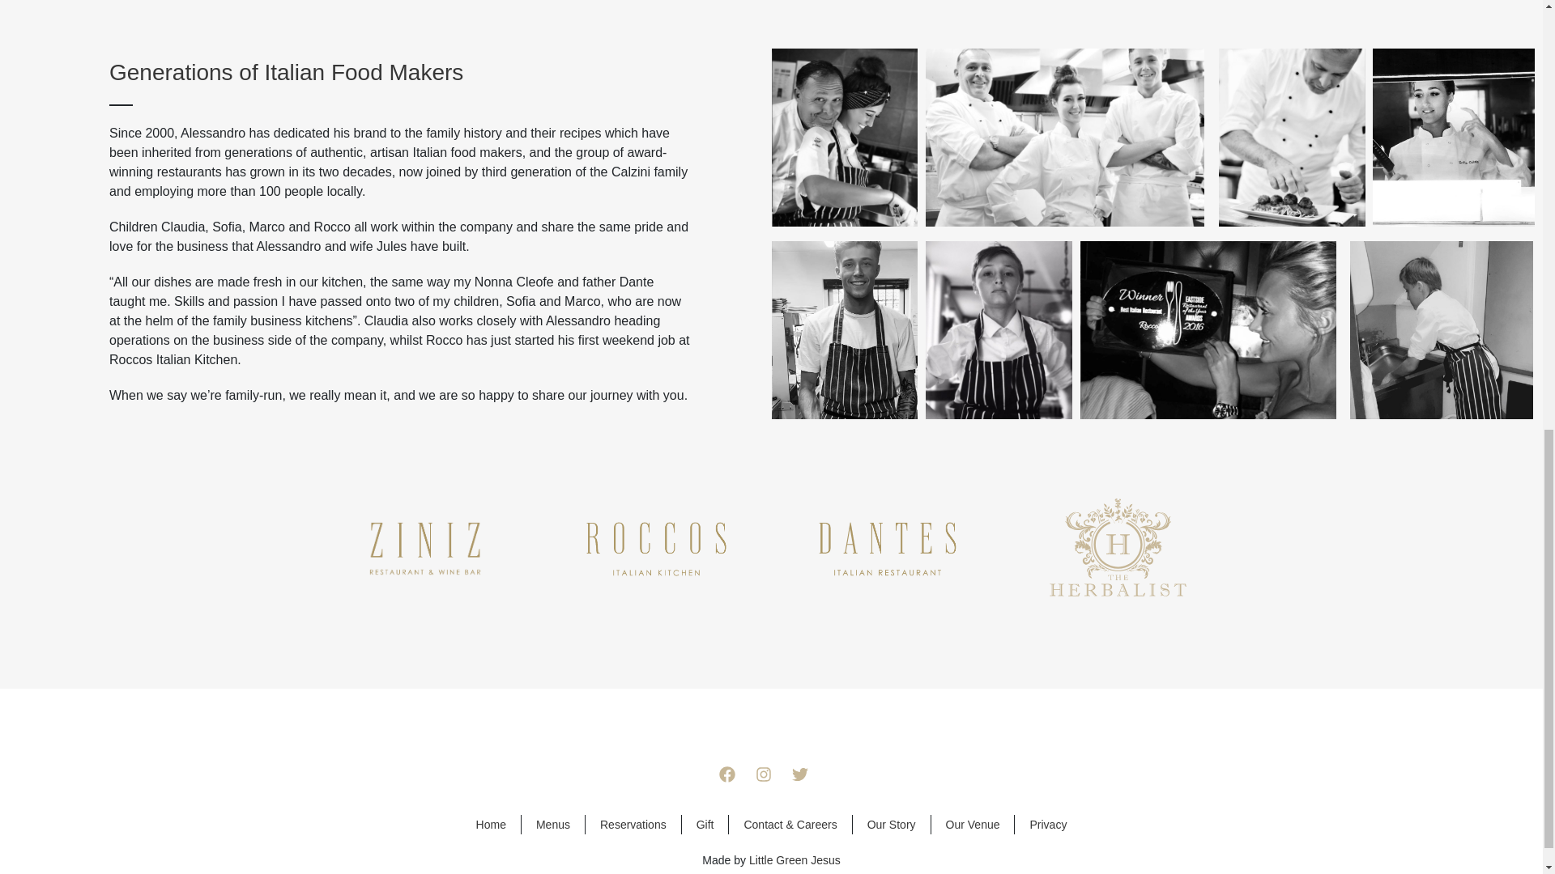 This screenshot has width=1555, height=874. I want to click on Little Green Jesus, so click(795, 860).